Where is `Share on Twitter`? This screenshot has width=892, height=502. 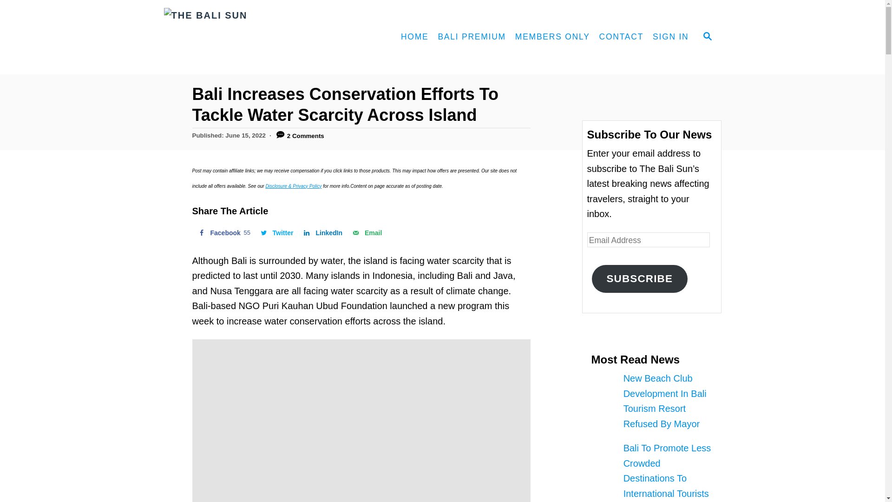 Share on Twitter is located at coordinates (552, 37).